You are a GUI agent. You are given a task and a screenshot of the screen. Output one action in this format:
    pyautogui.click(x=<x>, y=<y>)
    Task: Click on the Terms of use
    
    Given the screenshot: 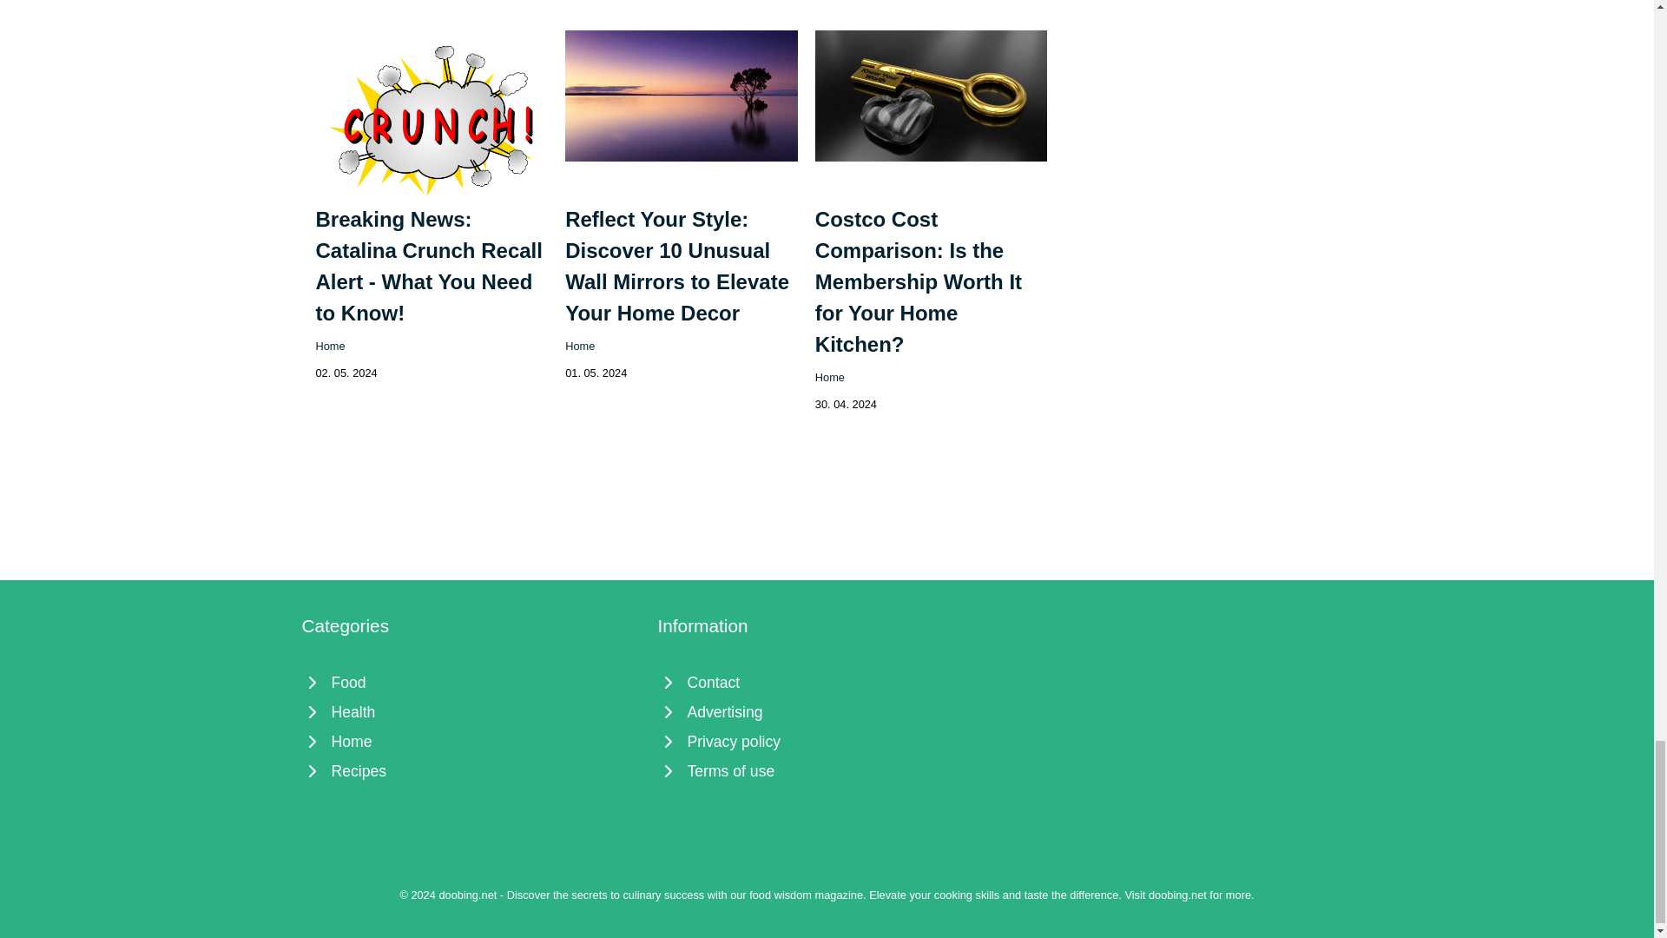 What is the action you would take?
    pyautogui.click(x=827, y=771)
    